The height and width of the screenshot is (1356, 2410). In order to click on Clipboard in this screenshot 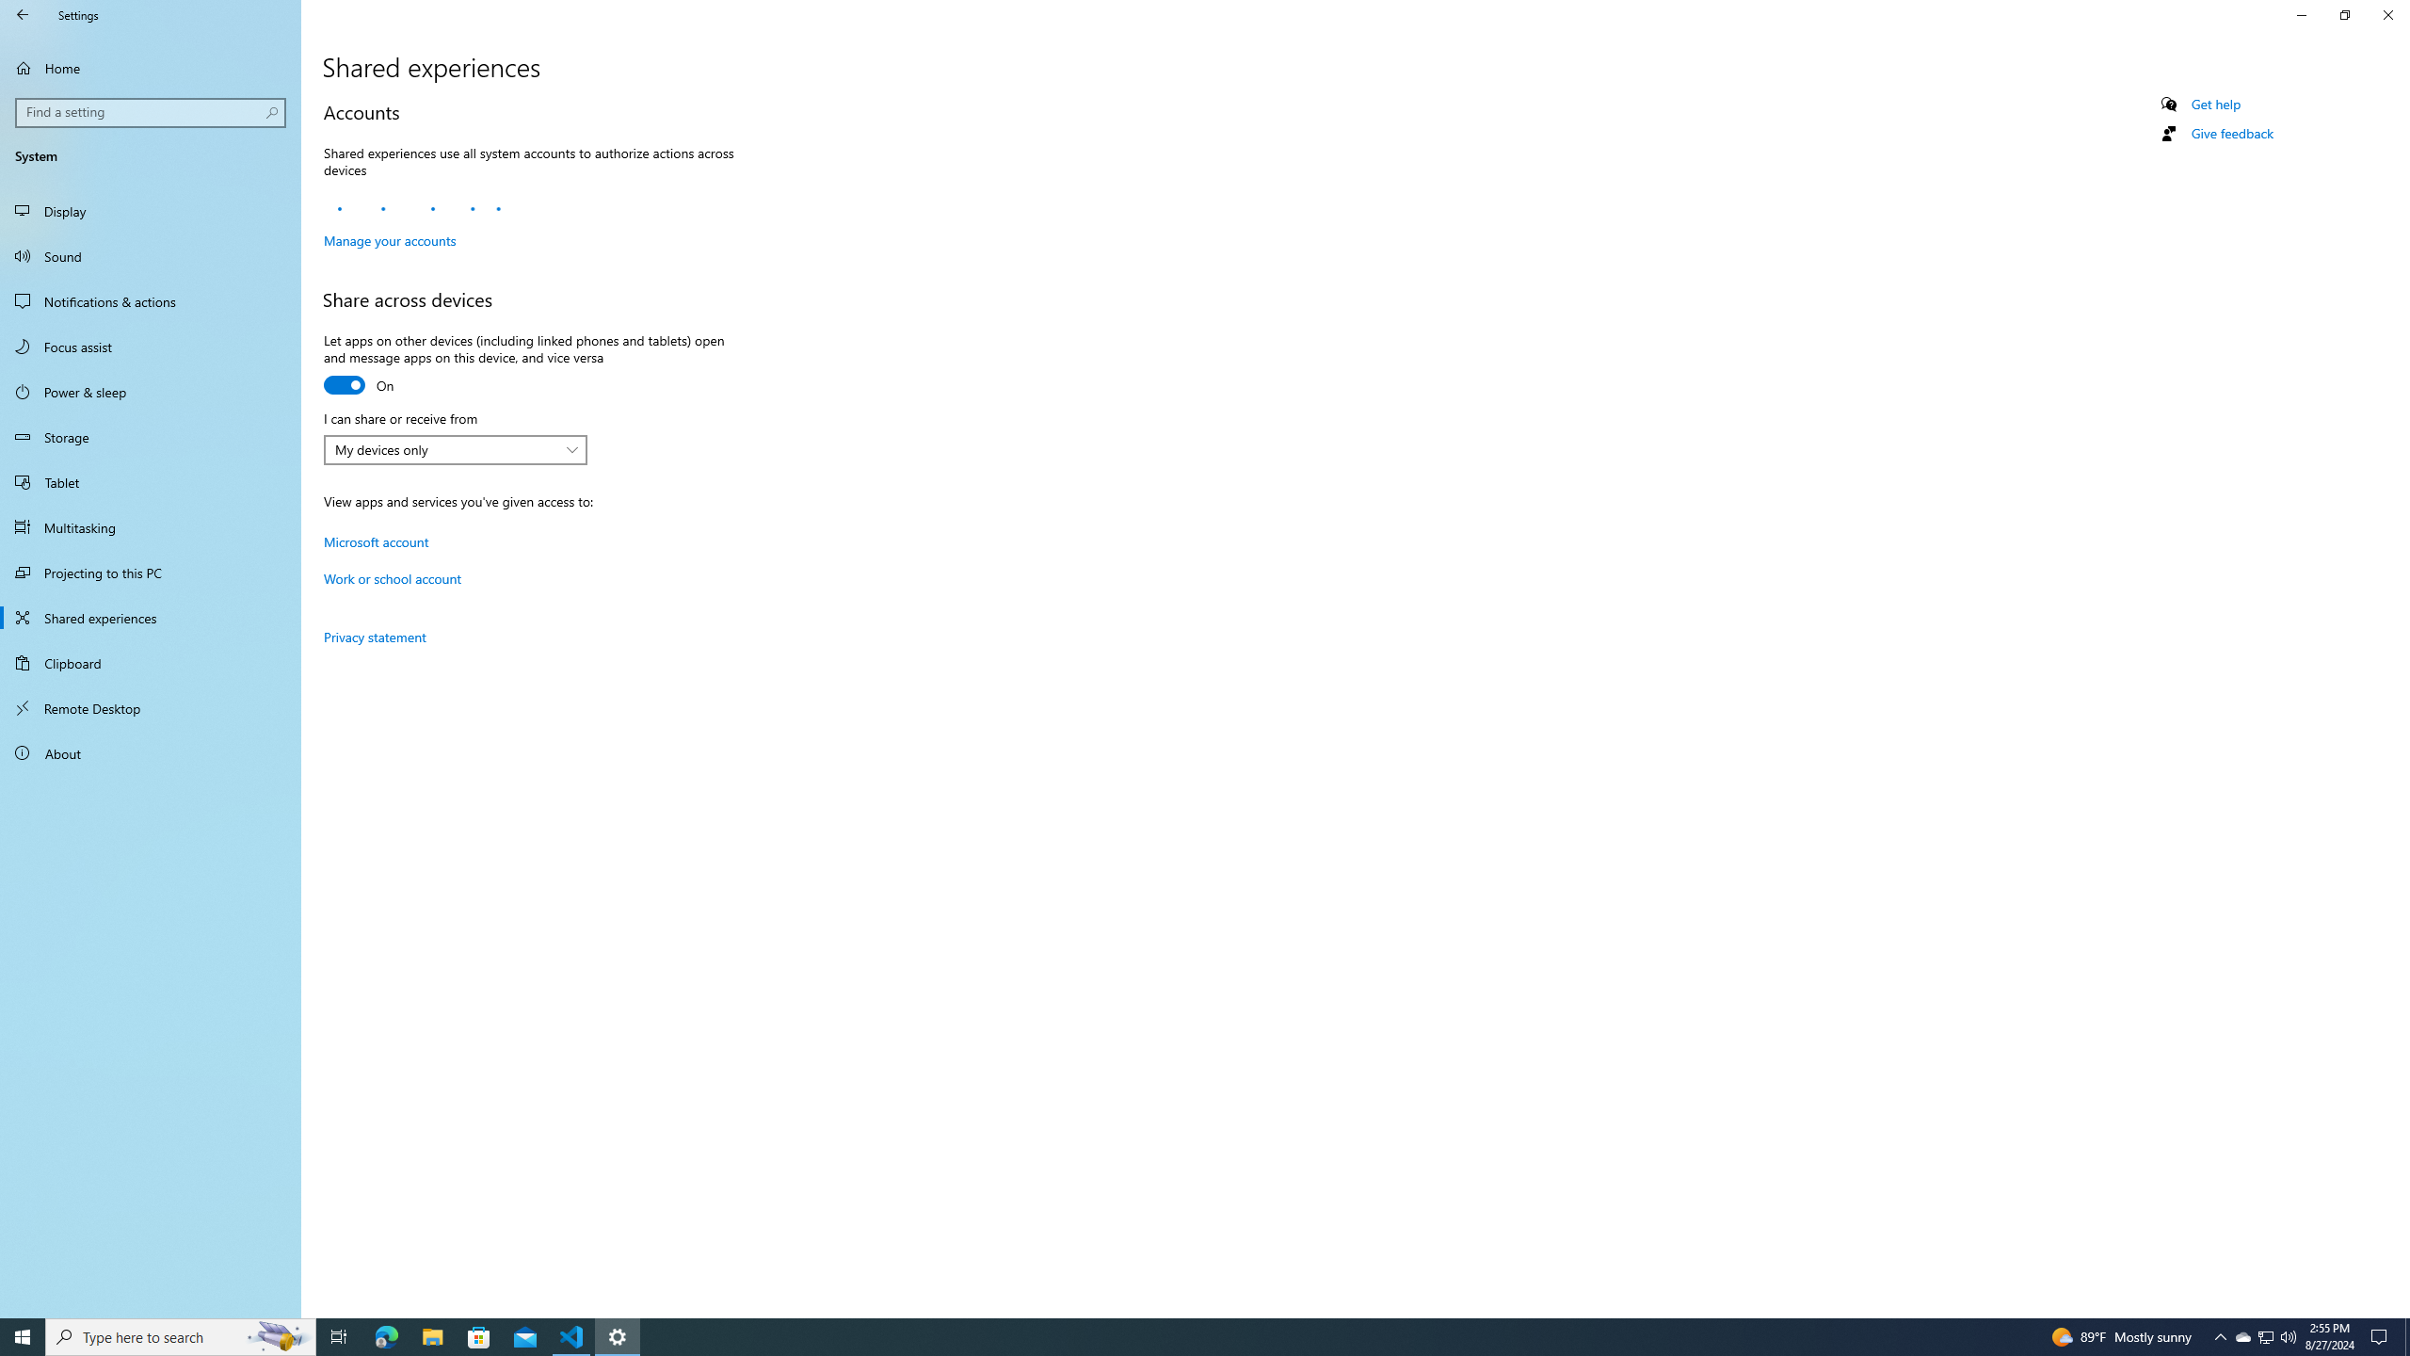, I will do `click(151, 663)`.